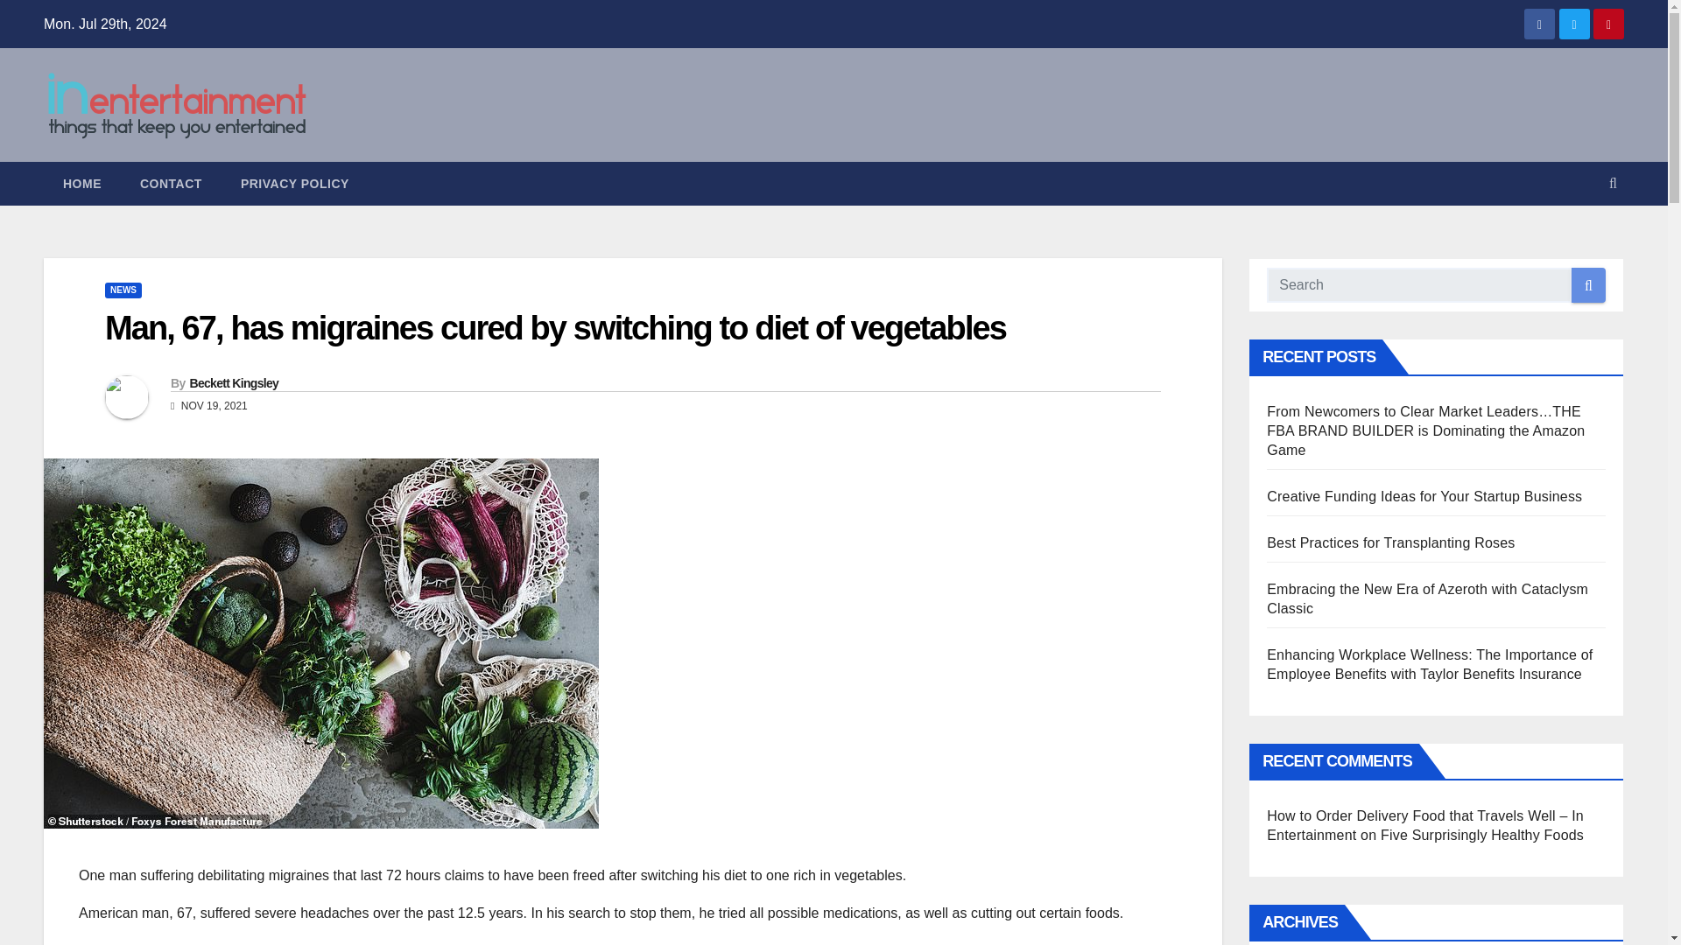  Describe the element at coordinates (294, 184) in the screenshot. I see `PRIVACY POLICY` at that location.